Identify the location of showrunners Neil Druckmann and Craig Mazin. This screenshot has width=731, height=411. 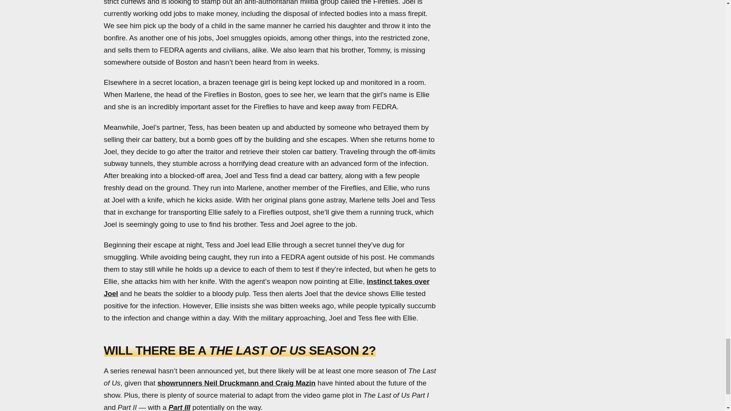
(236, 383).